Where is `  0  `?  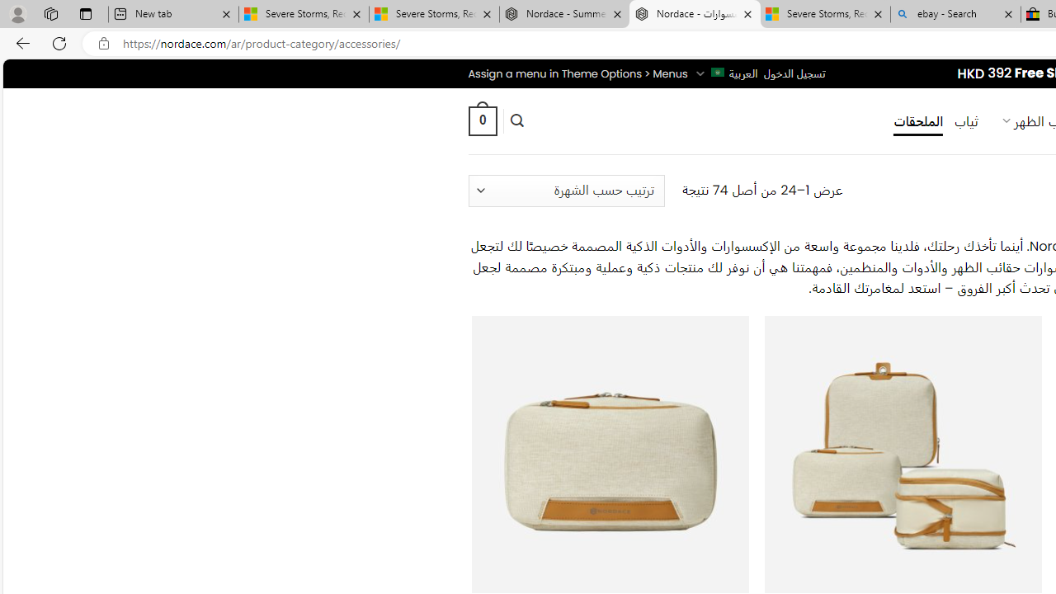   0   is located at coordinates (482, 120).